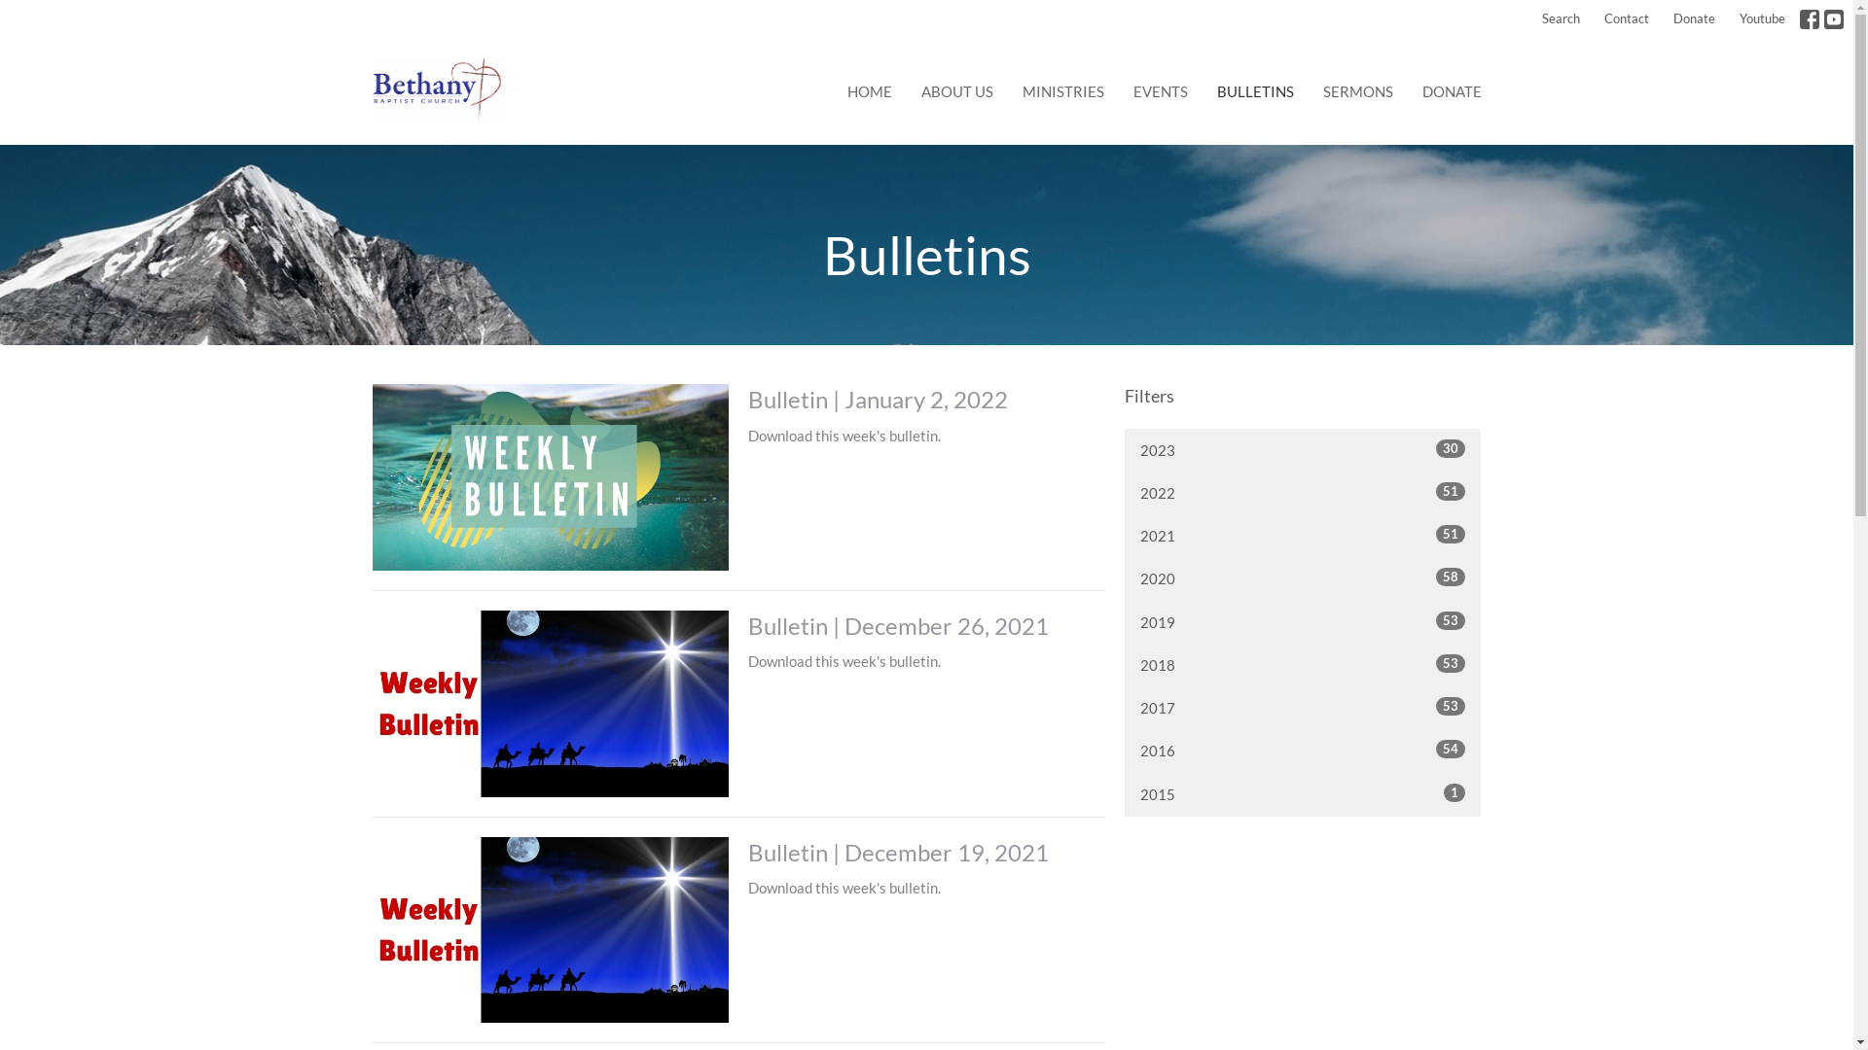 The width and height of the screenshot is (1868, 1050). I want to click on DONATE, so click(1452, 91).